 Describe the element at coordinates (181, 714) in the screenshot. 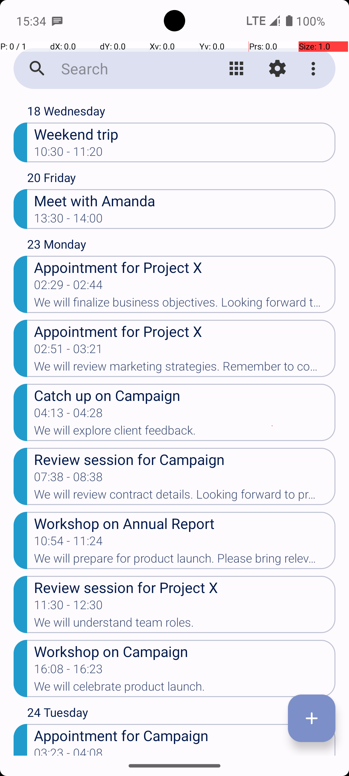

I see `24 Tuesday` at that location.